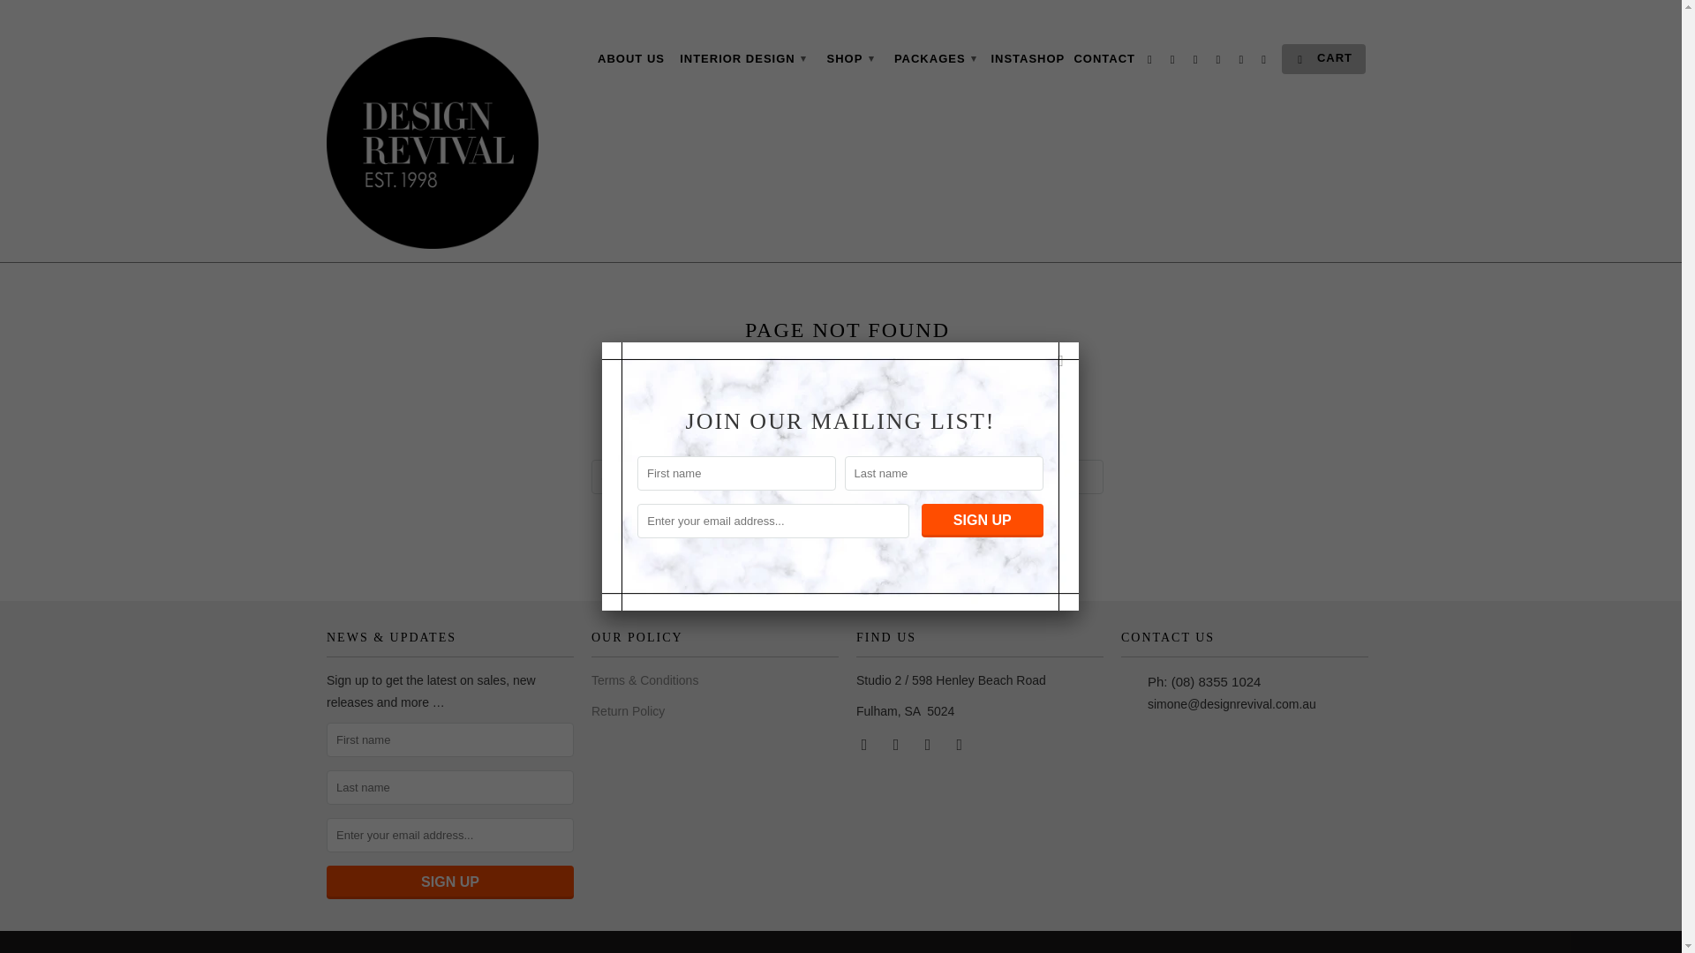 The height and width of the screenshot is (953, 1695). I want to click on ABOUT US, so click(630, 63).